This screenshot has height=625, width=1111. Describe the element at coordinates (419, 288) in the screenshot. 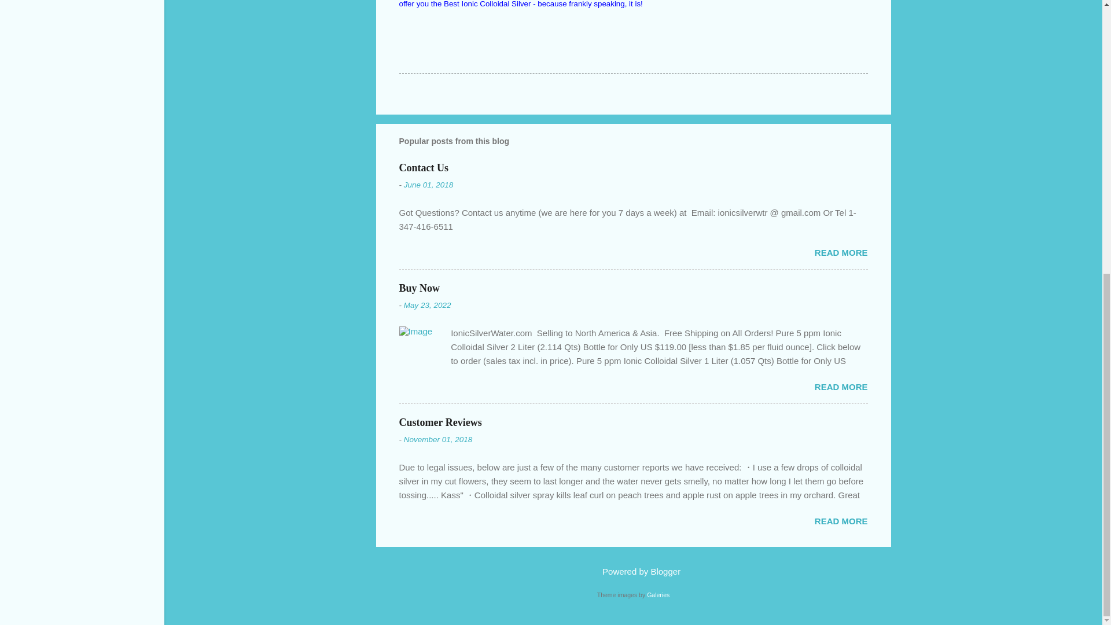

I see `Buy Now` at that location.